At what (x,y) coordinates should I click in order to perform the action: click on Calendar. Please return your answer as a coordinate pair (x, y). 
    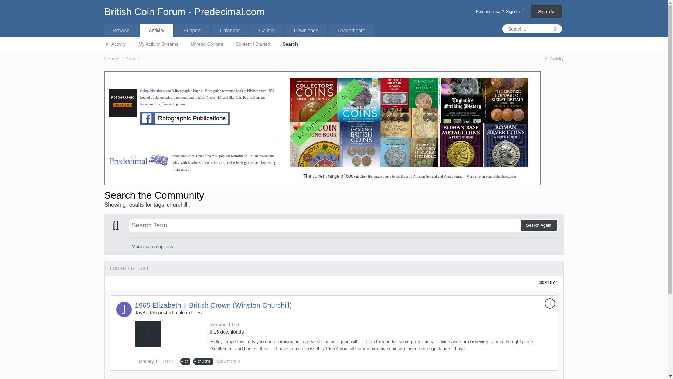
    Looking at the image, I should click on (230, 30).